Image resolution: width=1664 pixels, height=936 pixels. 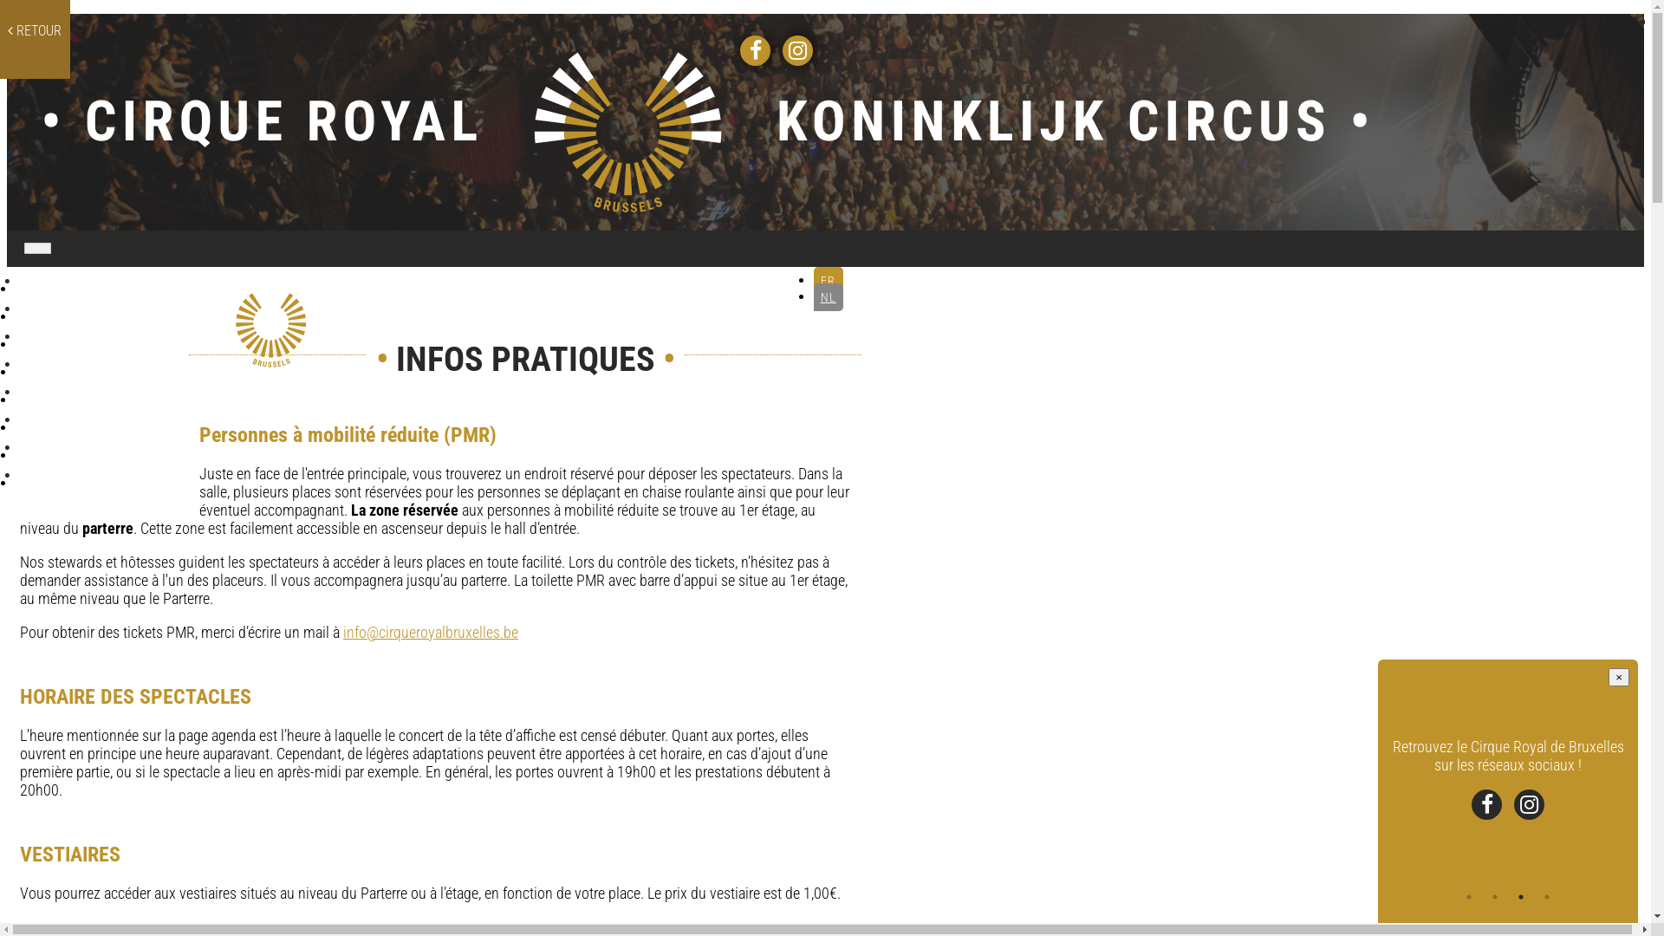 What do you see at coordinates (1521, 897) in the screenshot?
I see `3` at bounding box center [1521, 897].